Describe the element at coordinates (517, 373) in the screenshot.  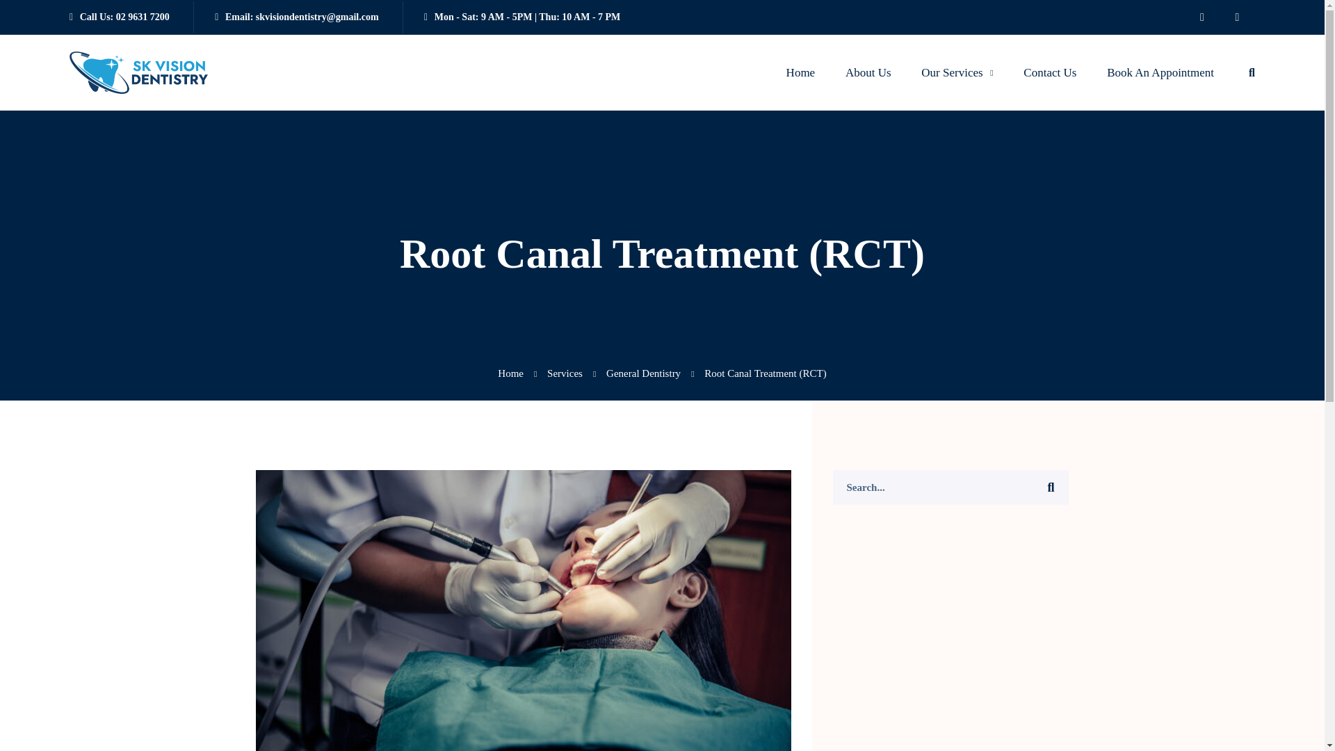
I see `Home` at that location.